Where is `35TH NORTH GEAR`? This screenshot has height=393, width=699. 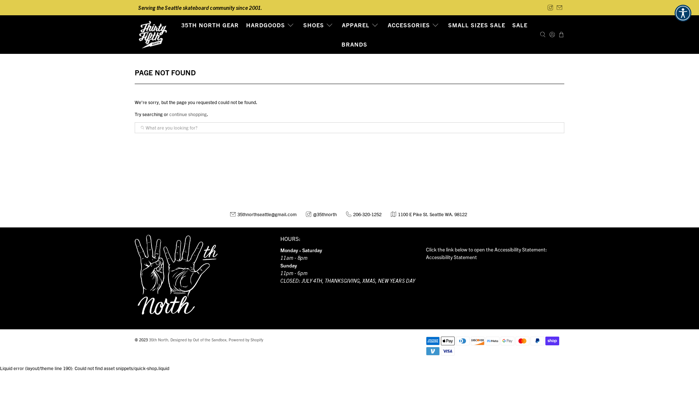 35TH NORTH GEAR is located at coordinates (210, 25).